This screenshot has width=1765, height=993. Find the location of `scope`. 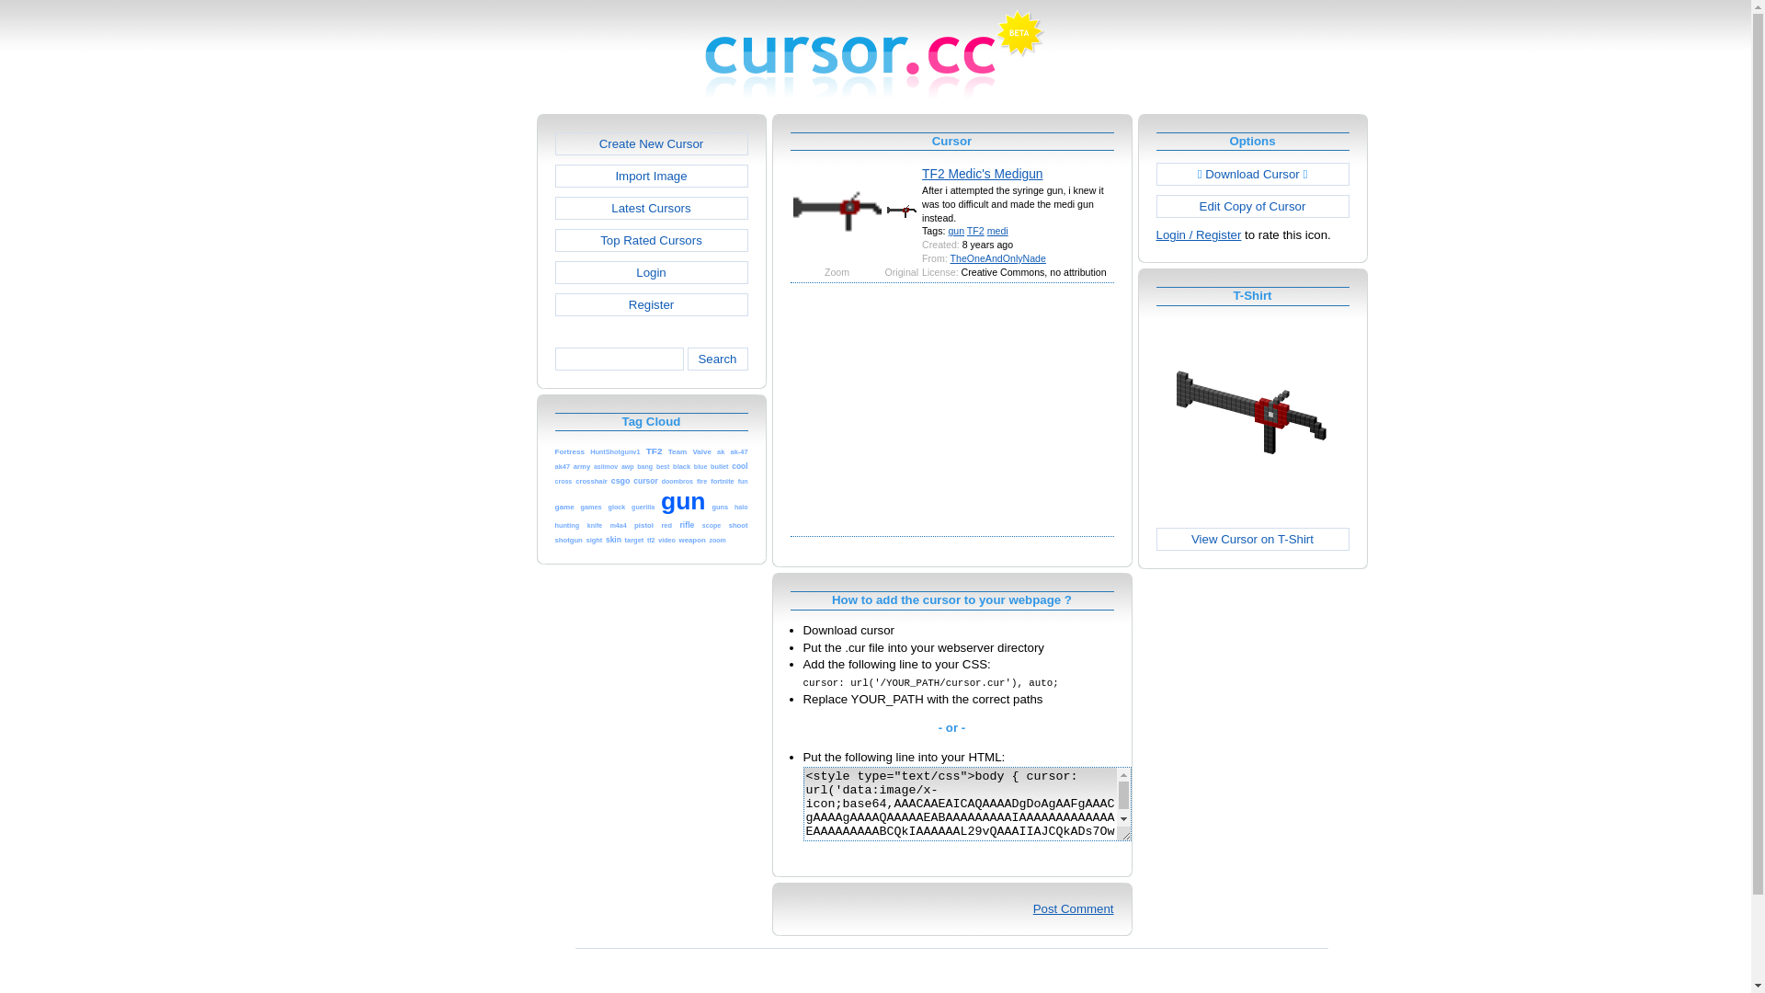

scope is located at coordinates (712, 524).